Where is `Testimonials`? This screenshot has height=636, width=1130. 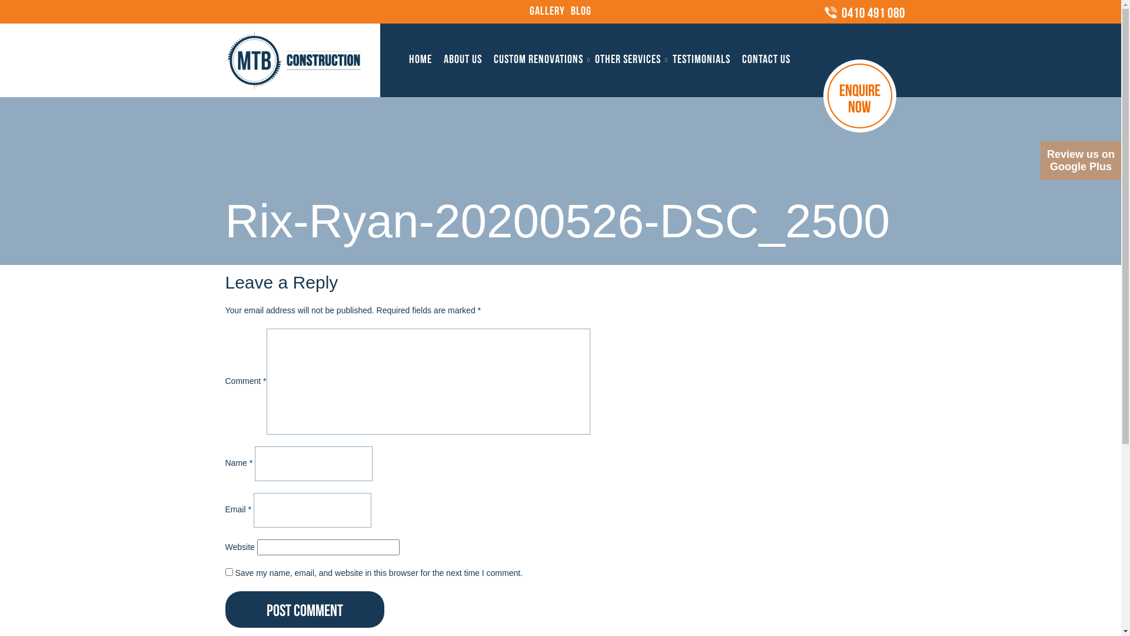
Testimonials is located at coordinates (702, 45).